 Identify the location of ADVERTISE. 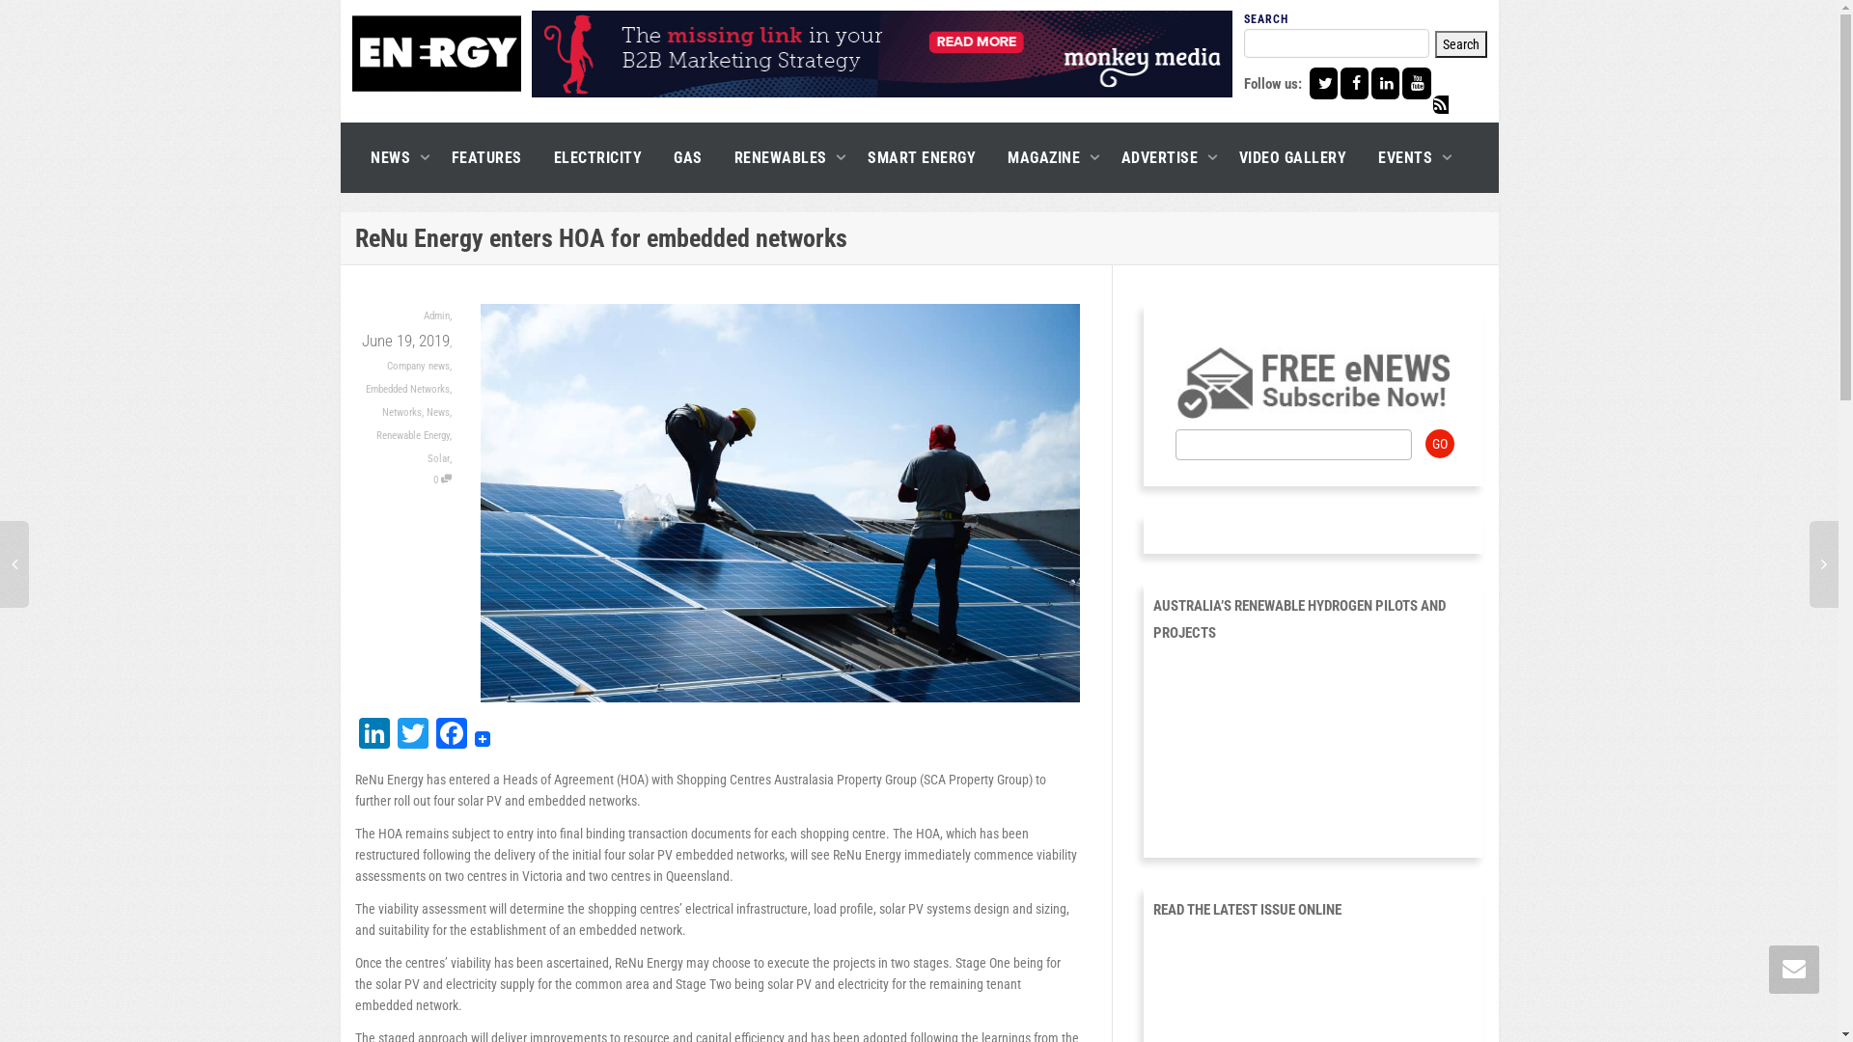
(1164, 158).